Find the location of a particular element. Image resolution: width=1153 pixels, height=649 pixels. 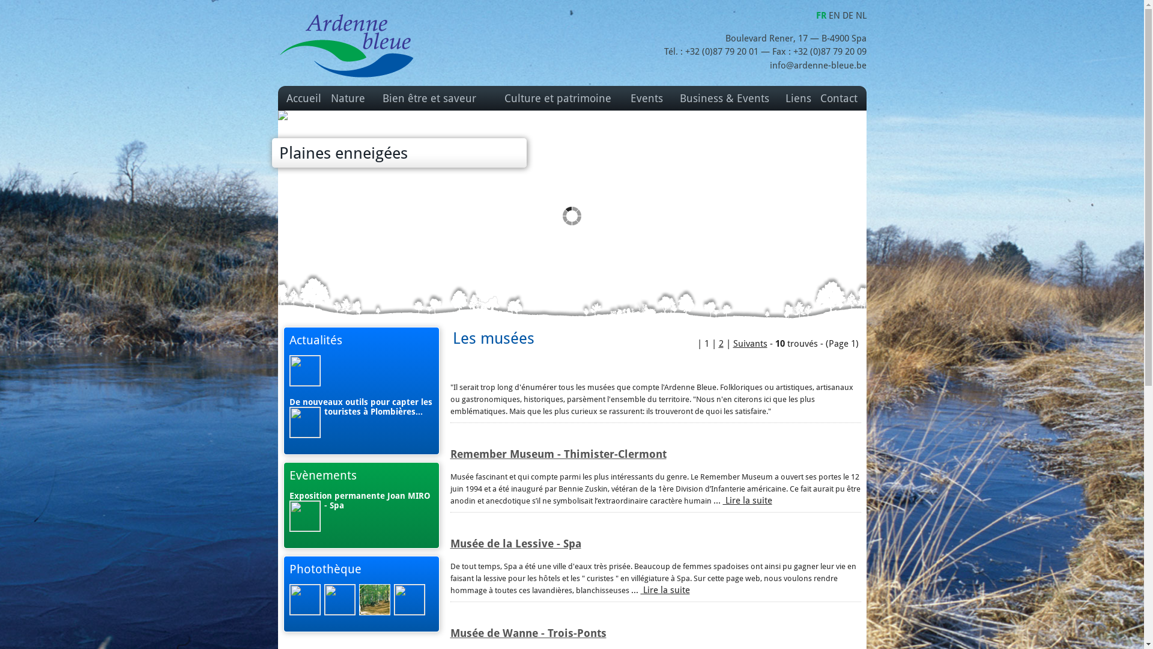

2 is located at coordinates (721, 344).